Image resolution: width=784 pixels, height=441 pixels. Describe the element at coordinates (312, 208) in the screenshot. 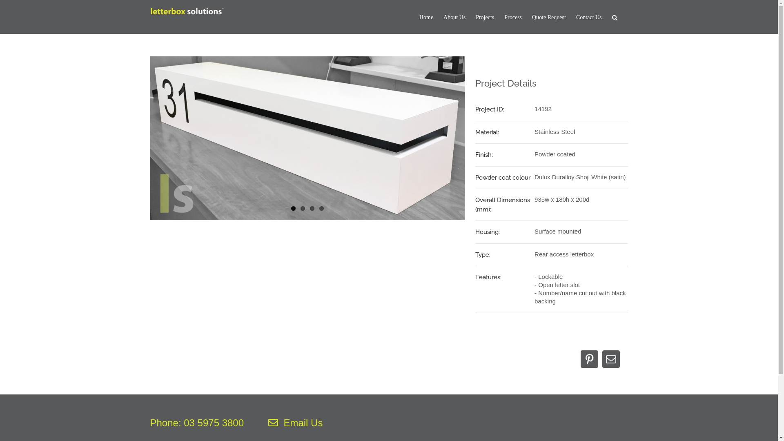

I see `3` at that location.